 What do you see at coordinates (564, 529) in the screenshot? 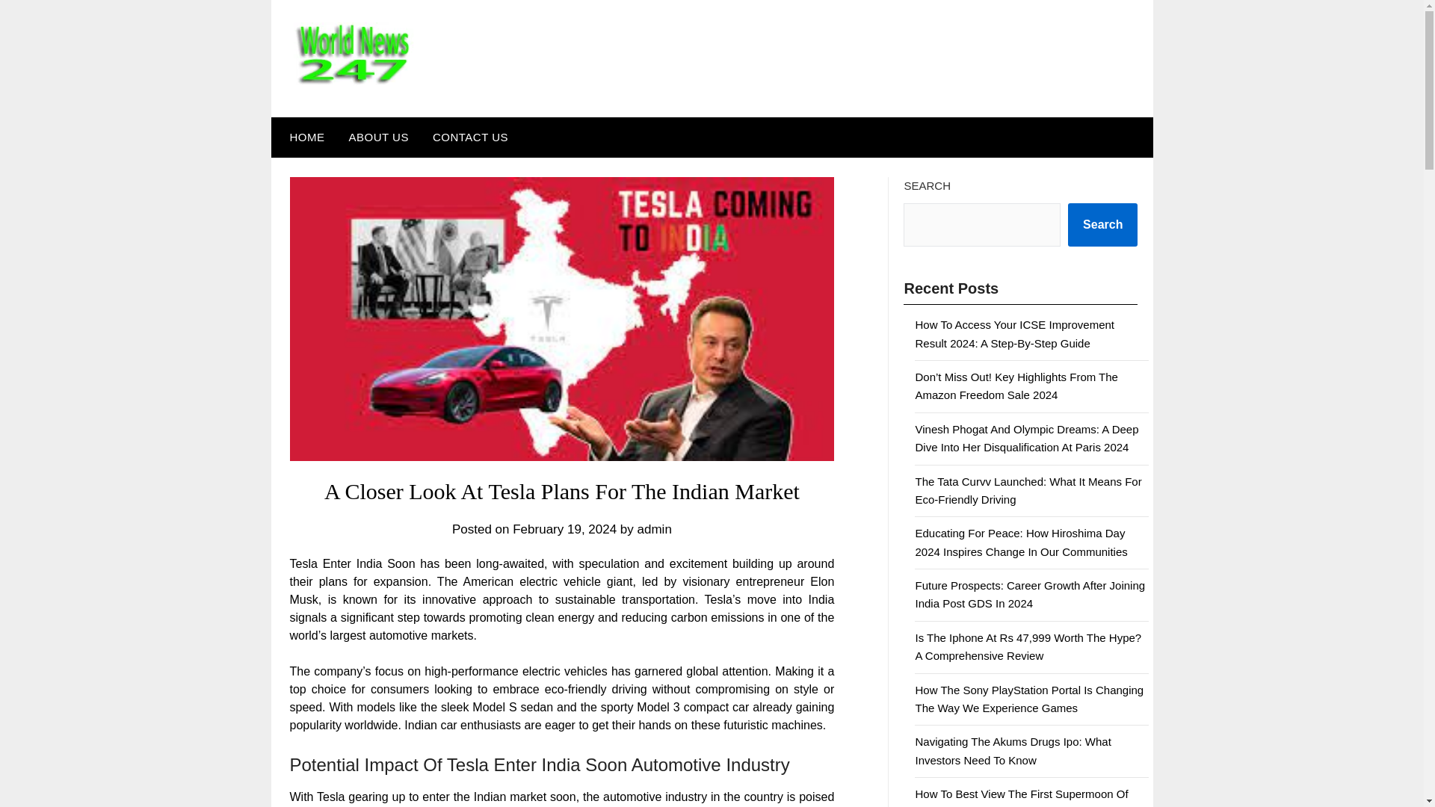
I see `February 19, 2024` at bounding box center [564, 529].